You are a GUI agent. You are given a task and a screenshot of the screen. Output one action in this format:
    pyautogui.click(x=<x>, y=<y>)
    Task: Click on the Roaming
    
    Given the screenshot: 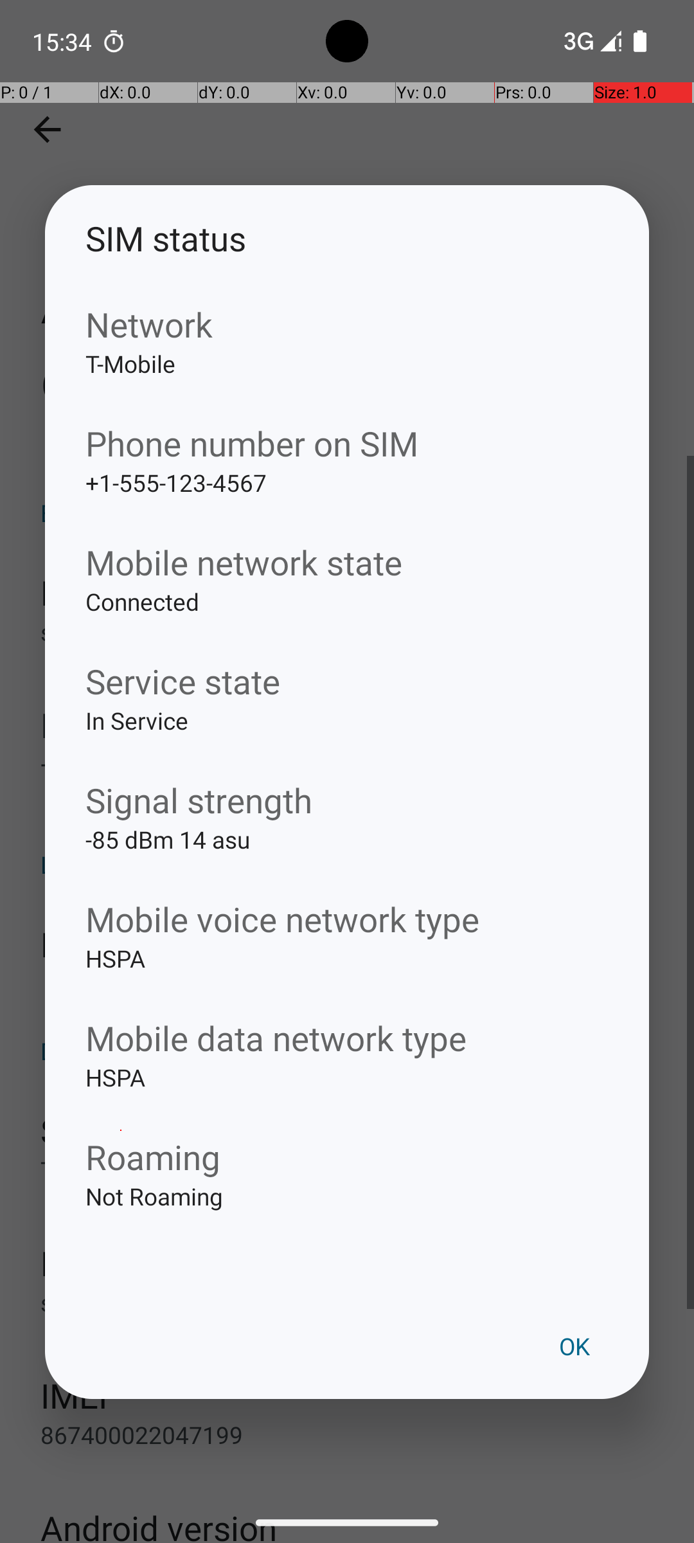 What is the action you would take?
    pyautogui.click(x=347, y=1157)
    